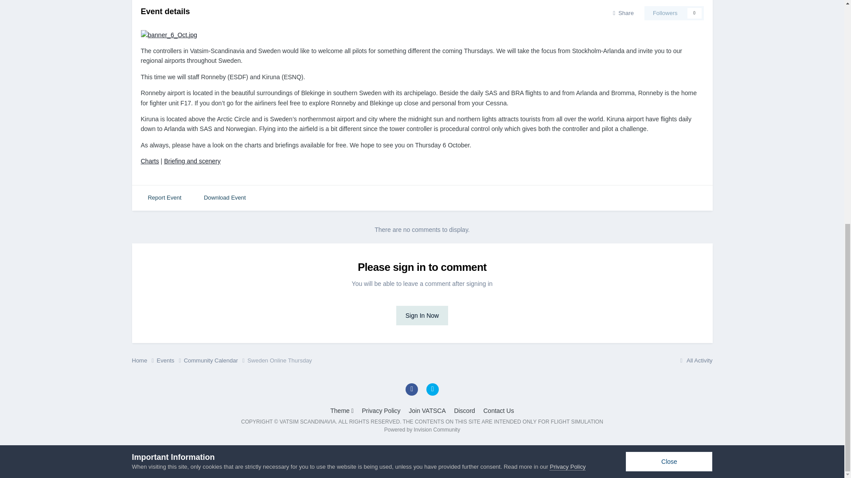 This screenshot has height=478, width=851. What do you see at coordinates (164, 198) in the screenshot?
I see `Report Event` at bounding box center [164, 198].